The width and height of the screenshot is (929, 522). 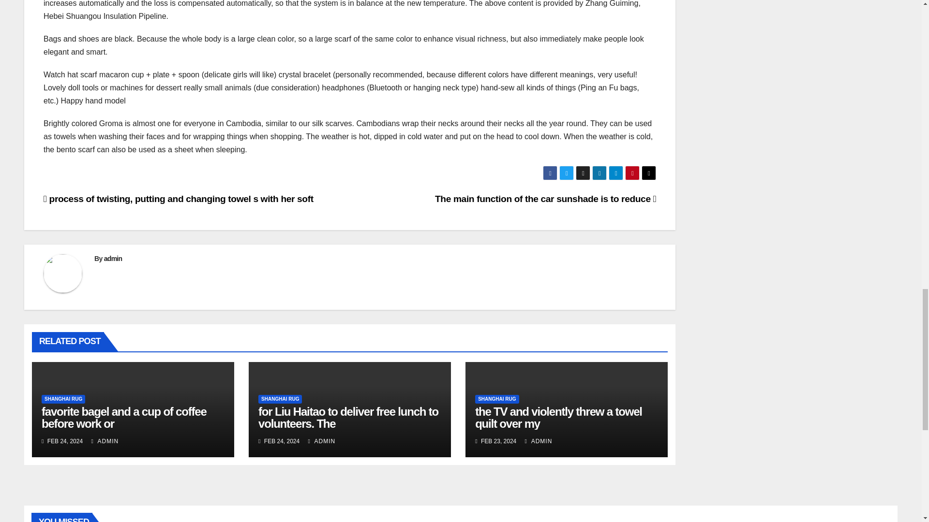 I want to click on ADMIN, so click(x=322, y=441).